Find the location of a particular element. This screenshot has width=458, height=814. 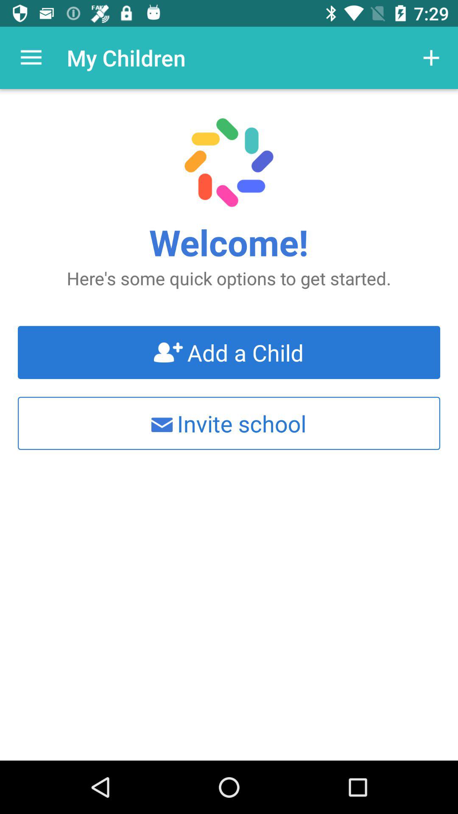

turn on item next to my children icon is located at coordinates (31, 58).